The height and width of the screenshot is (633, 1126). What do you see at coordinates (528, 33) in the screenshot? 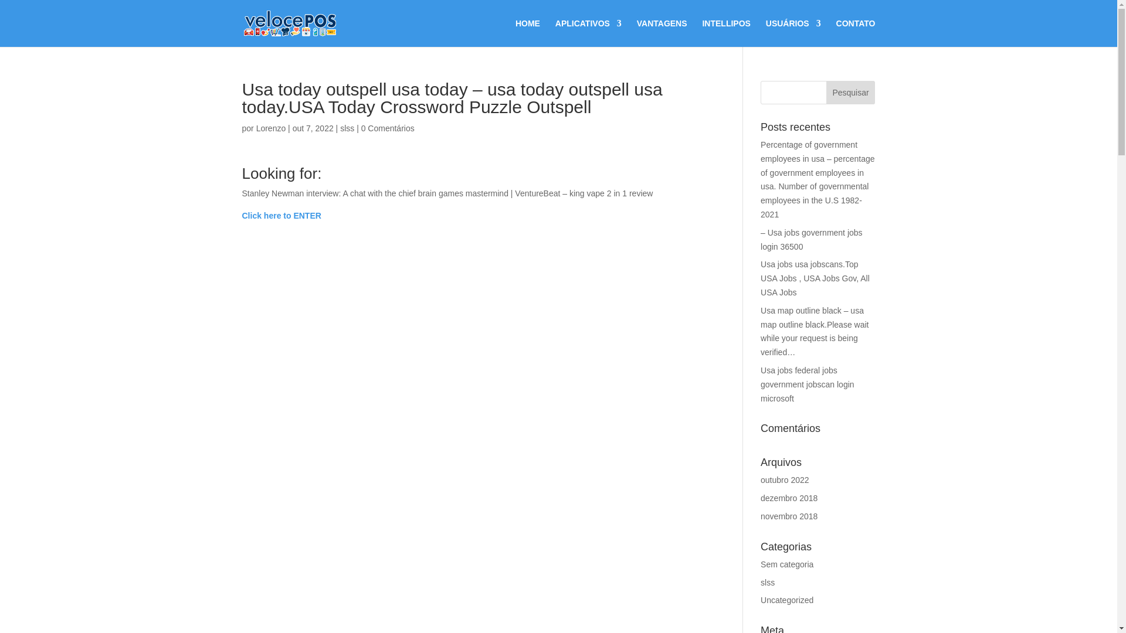
I see `HOME` at bounding box center [528, 33].